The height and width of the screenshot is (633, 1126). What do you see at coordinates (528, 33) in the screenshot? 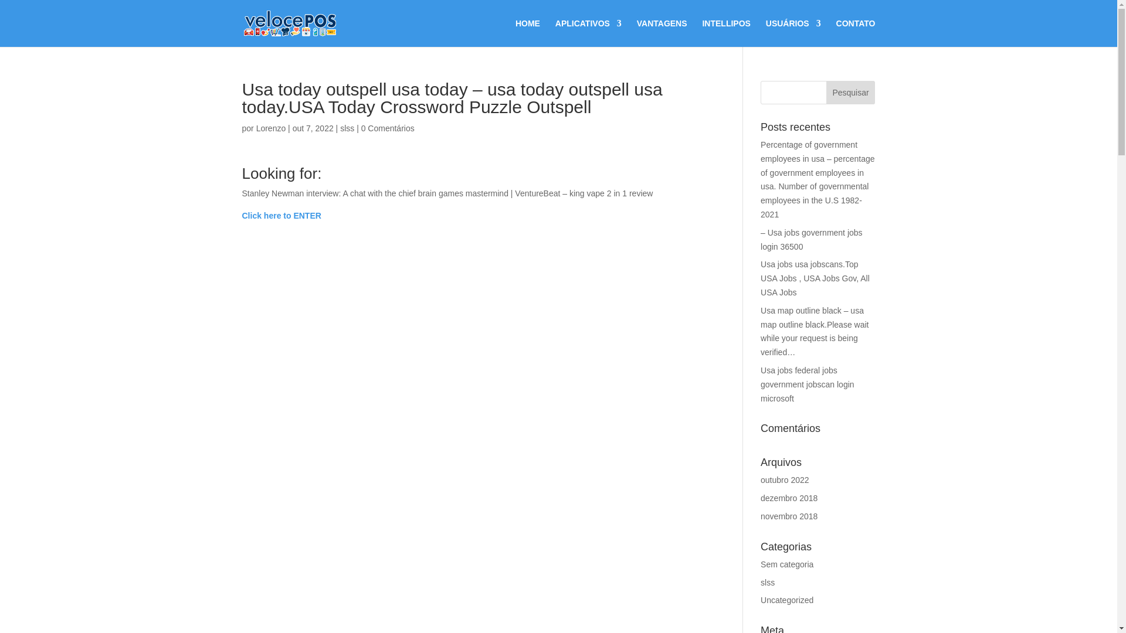
I see `HOME` at bounding box center [528, 33].